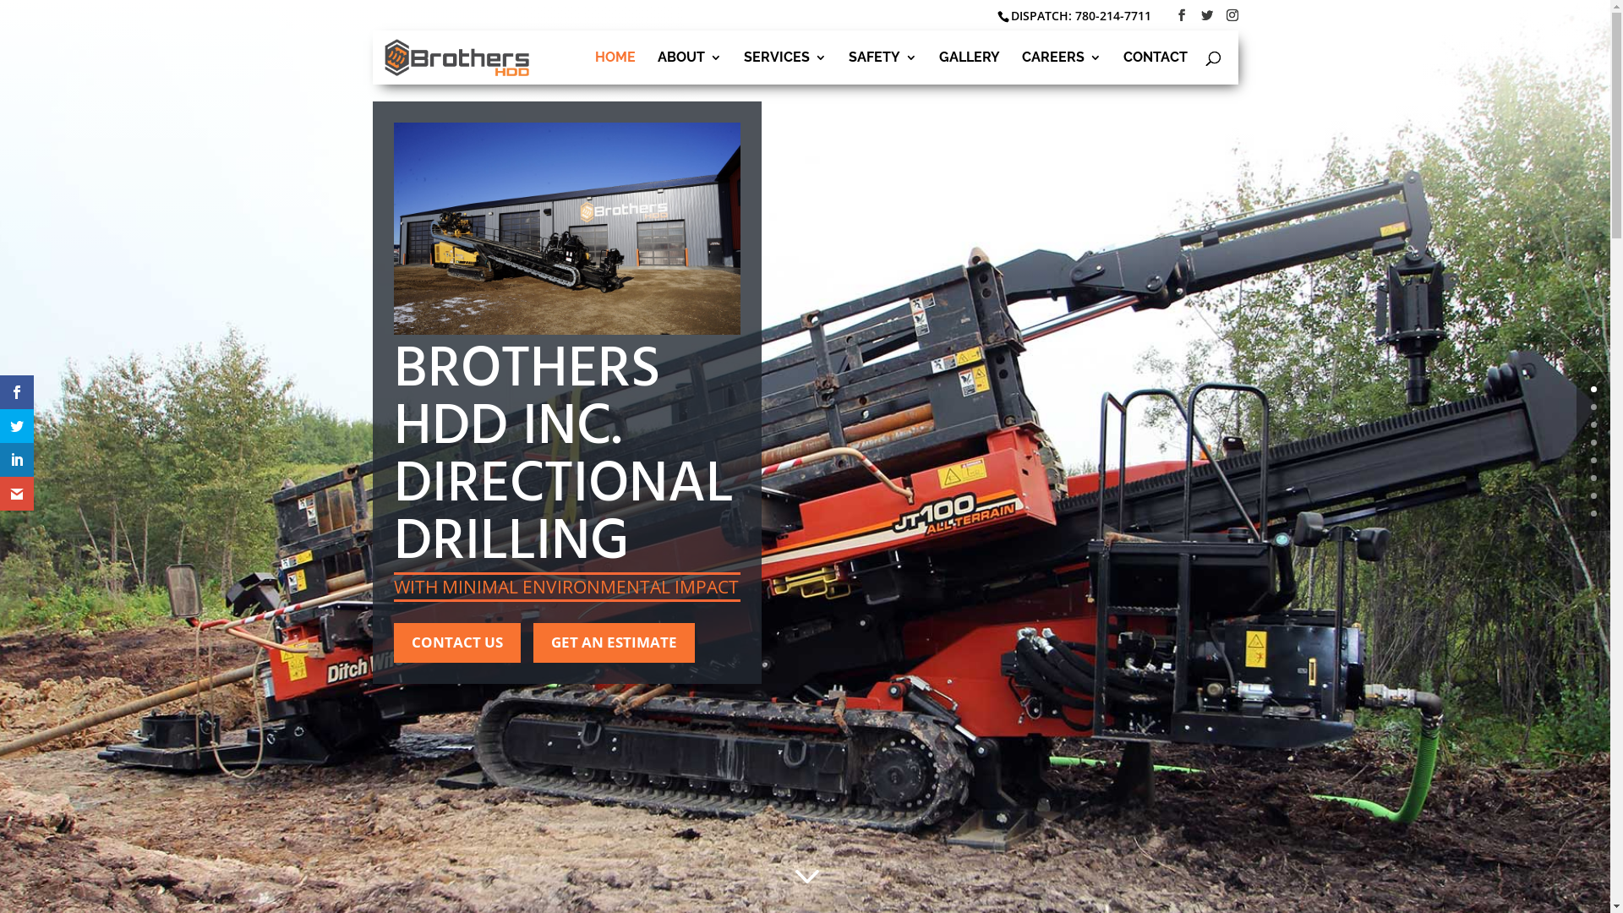  Describe the element at coordinates (615, 68) in the screenshot. I see `HOME` at that location.